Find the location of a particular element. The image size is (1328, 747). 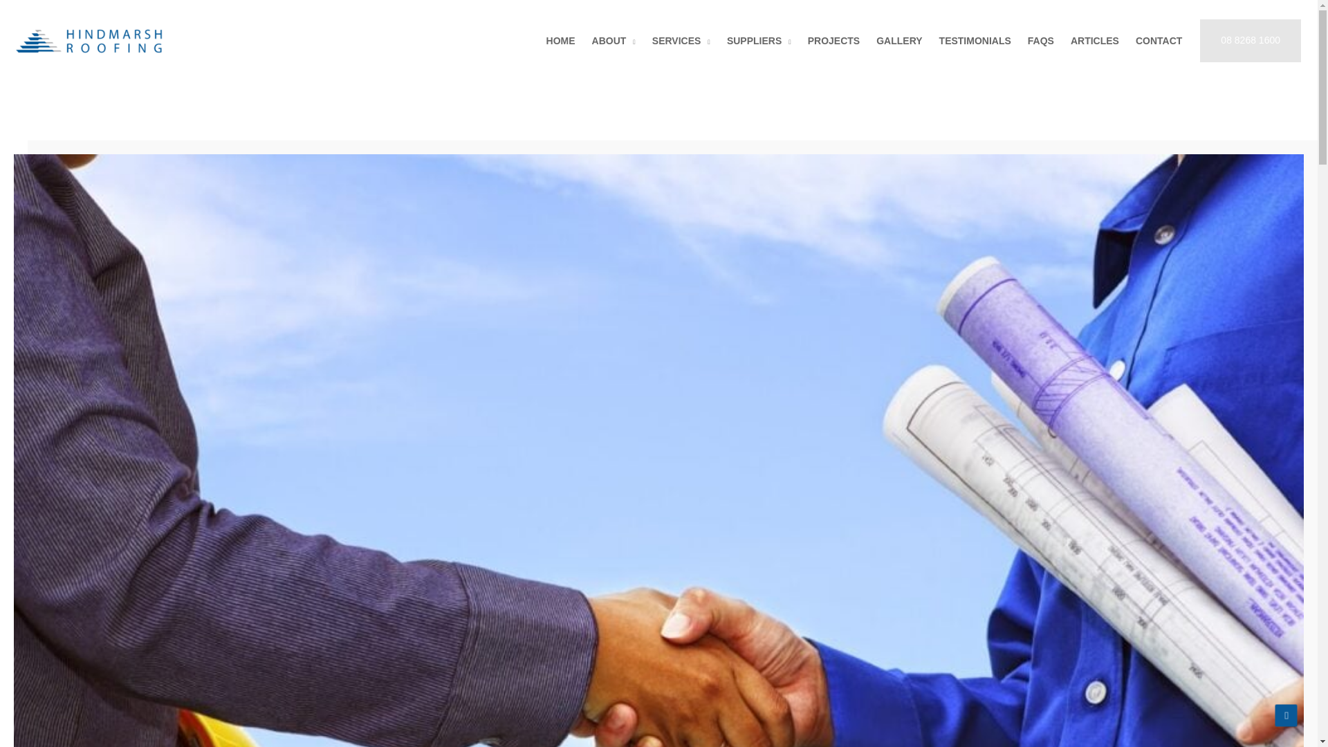

08 8268 1600 is located at coordinates (1251, 40).